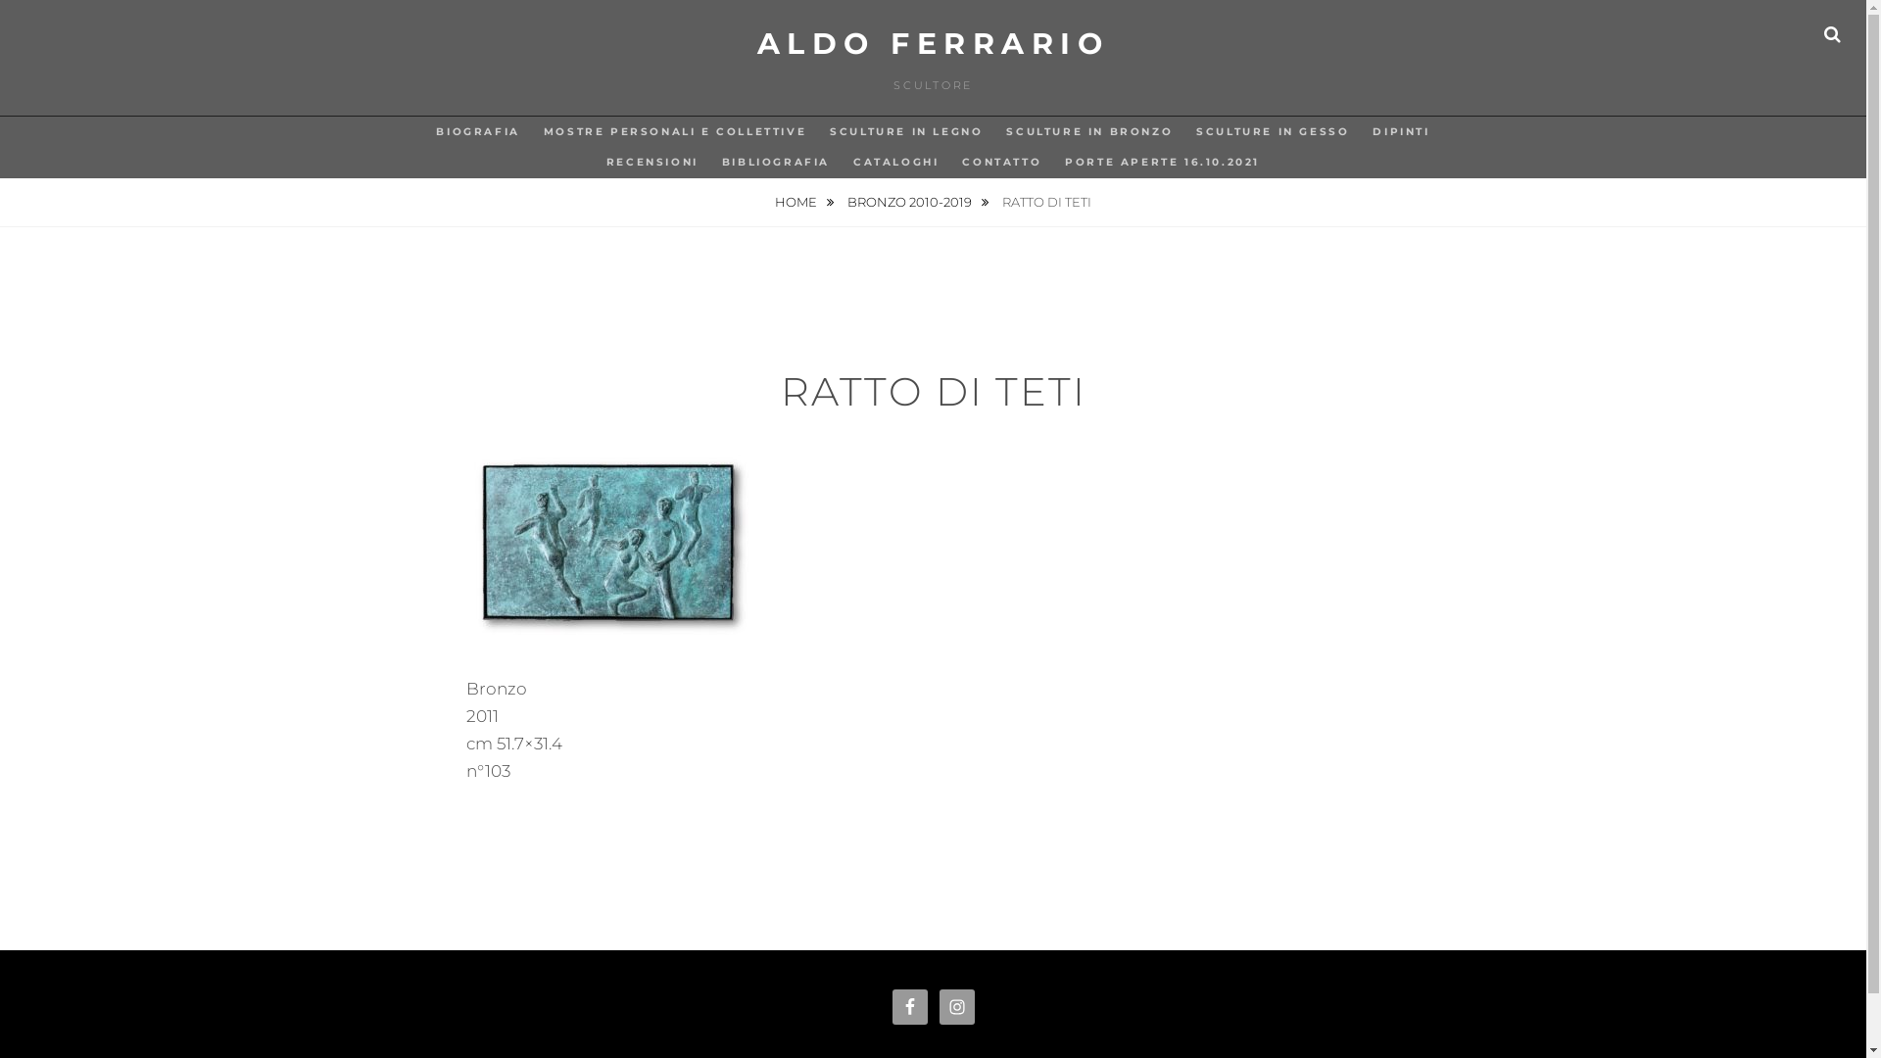 This screenshot has height=1058, width=1881. I want to click on CONTATTO, so click(1001, 163).